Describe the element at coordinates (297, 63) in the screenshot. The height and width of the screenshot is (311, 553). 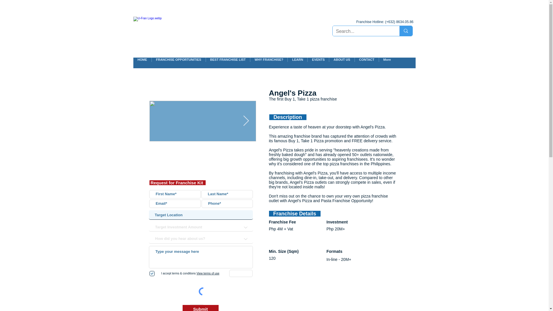
I see `LEARN` at that location.